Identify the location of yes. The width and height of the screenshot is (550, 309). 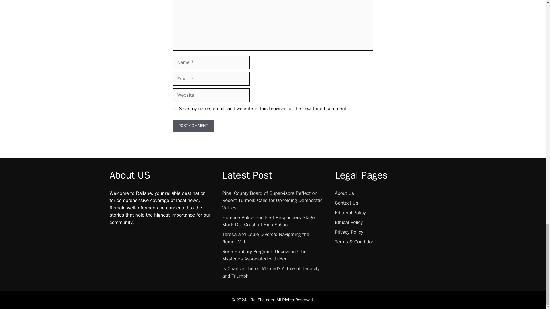
(174, 108).